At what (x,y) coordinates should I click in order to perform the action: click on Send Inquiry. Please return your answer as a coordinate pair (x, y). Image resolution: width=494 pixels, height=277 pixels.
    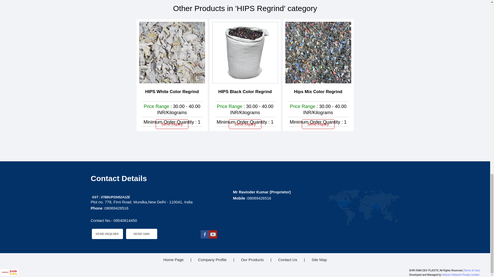
    Looking at the image, I should click on (172, 124).